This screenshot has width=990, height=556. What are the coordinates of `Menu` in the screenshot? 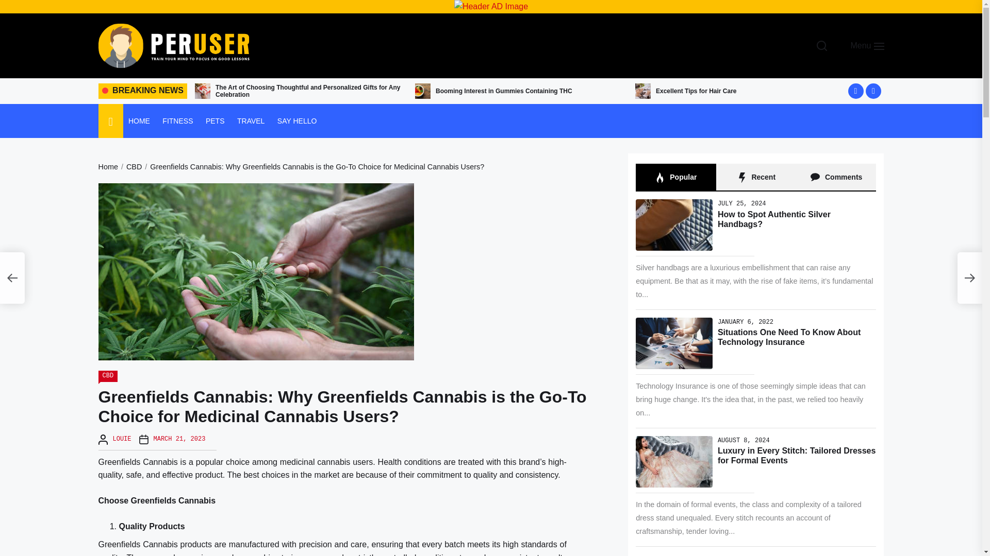 It's located at (865, 45).